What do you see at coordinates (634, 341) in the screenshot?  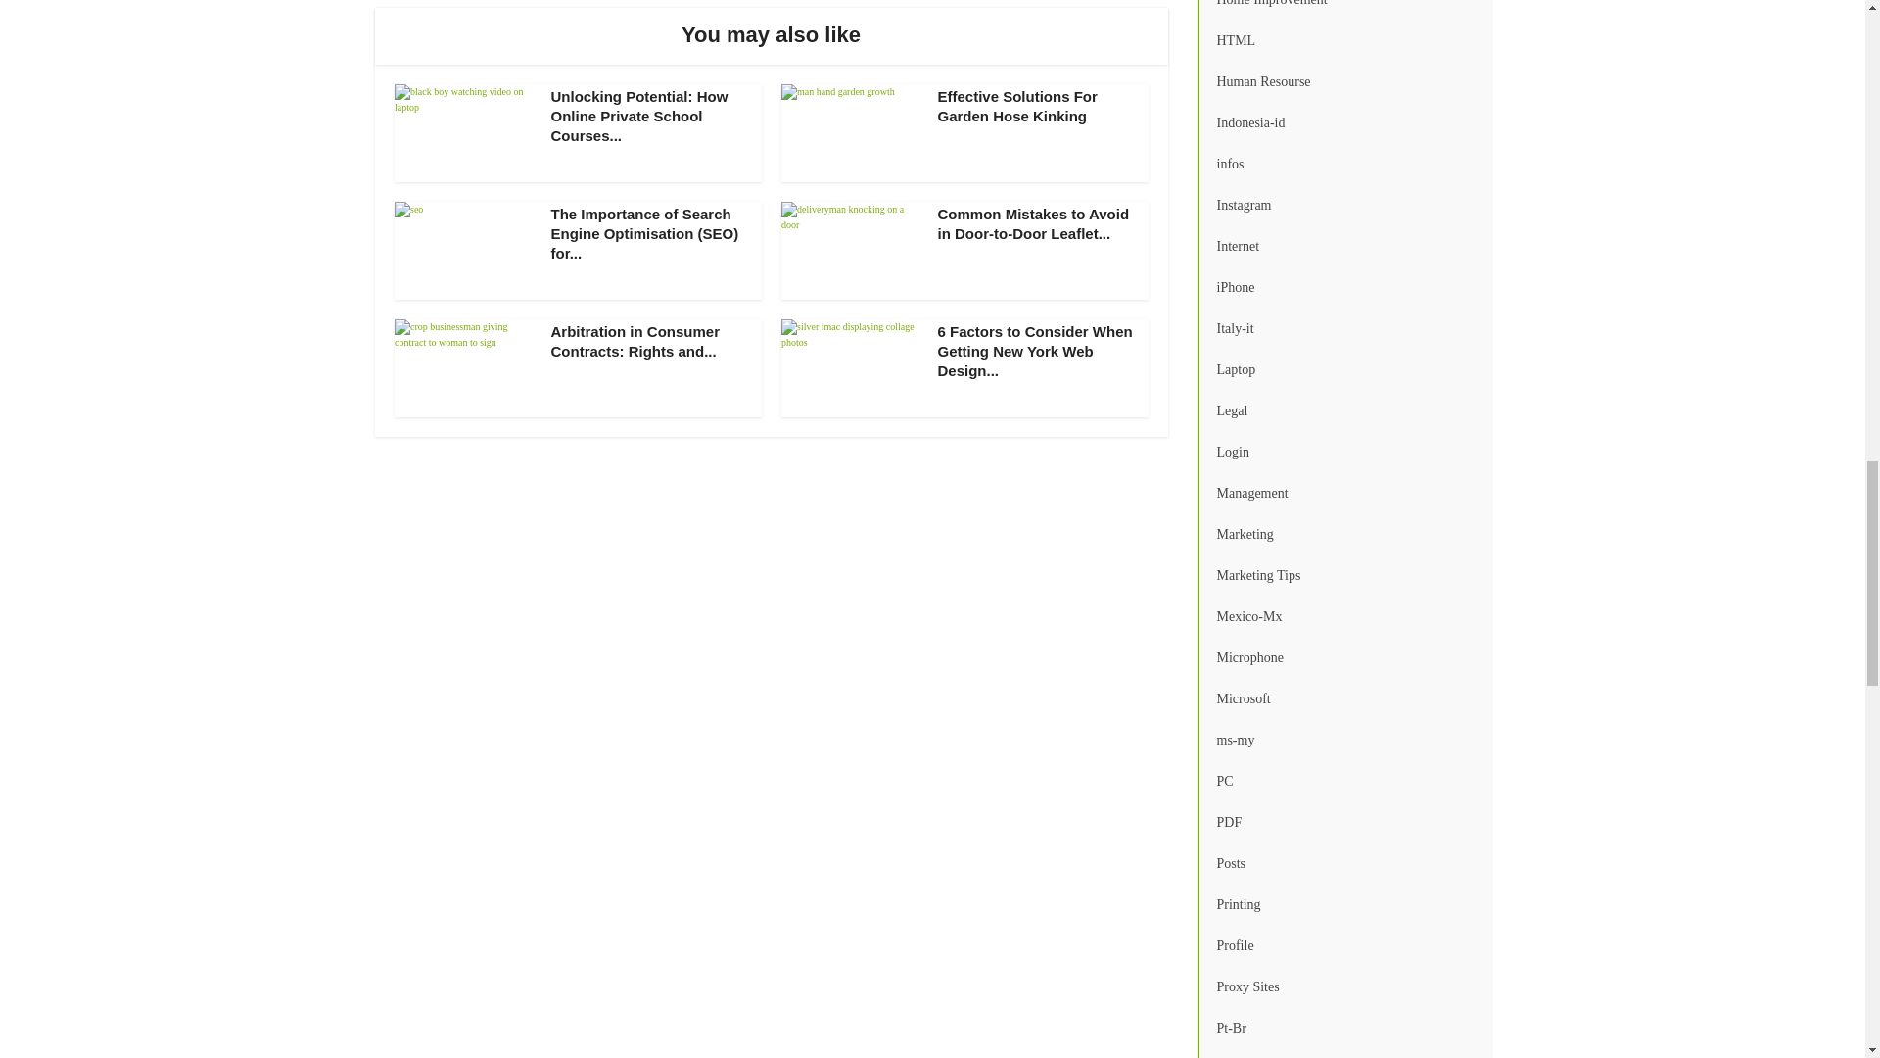 I see `Arbitration in Consumer Contracts: Rights and...` at bounding box center [634, 341].